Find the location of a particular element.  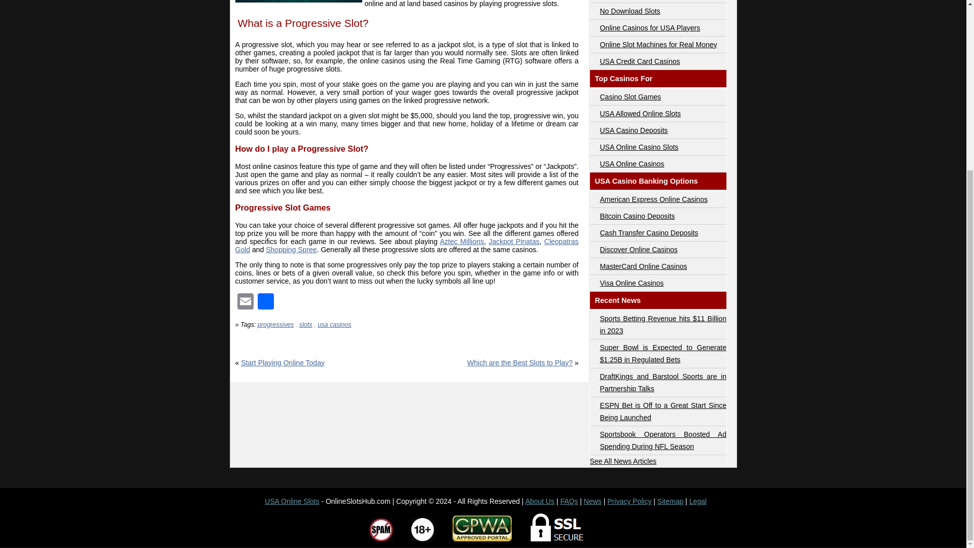

usa casinos is located at coordinates (334, 324).